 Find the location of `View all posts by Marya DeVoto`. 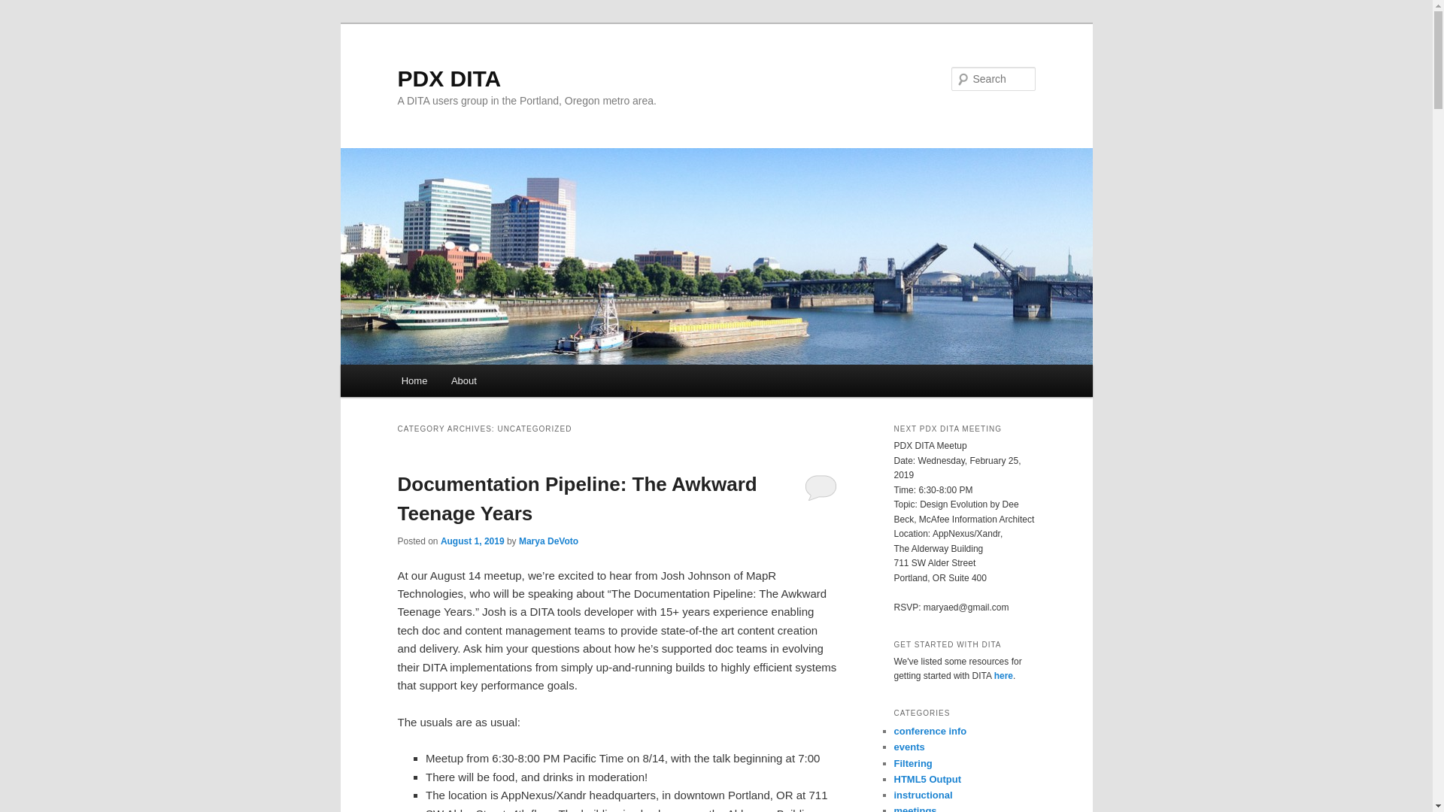

View all posts by Marya DeVoto is located at coordinates (548, 541).